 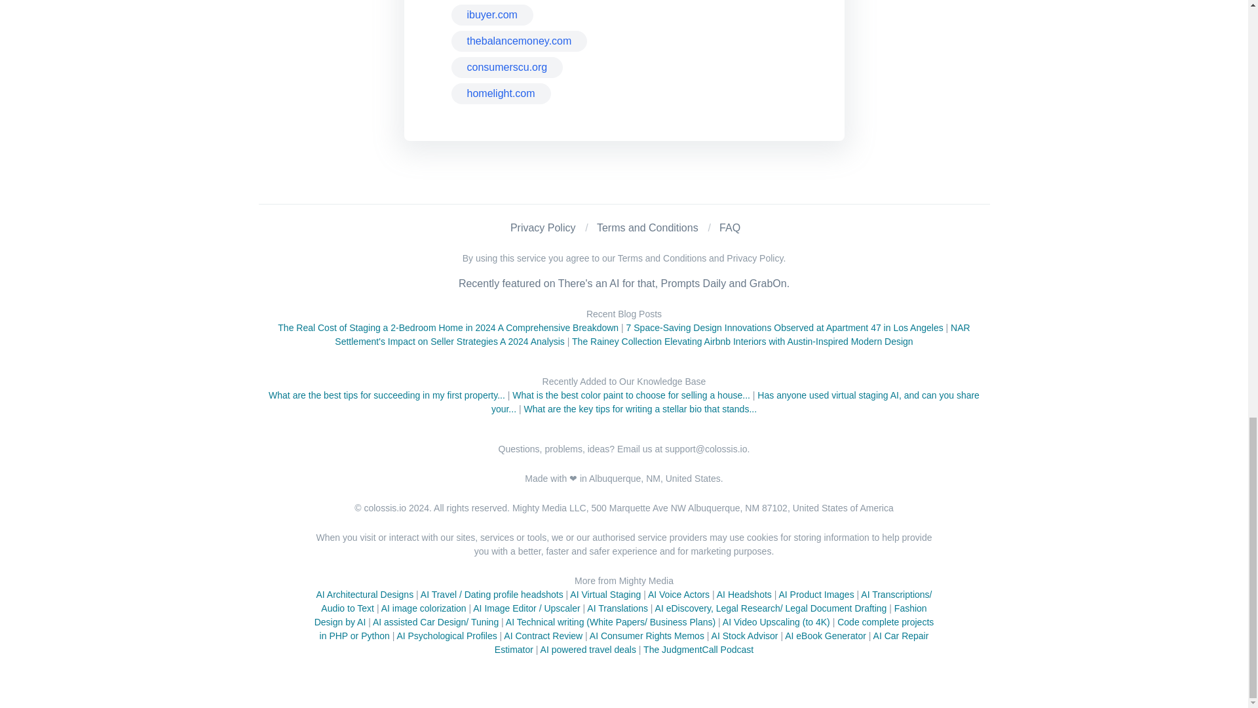 What do you see at coordinates (678, 594) in the screenshot?
I see `AI Voice Actors` at bounding box center [678, 594].